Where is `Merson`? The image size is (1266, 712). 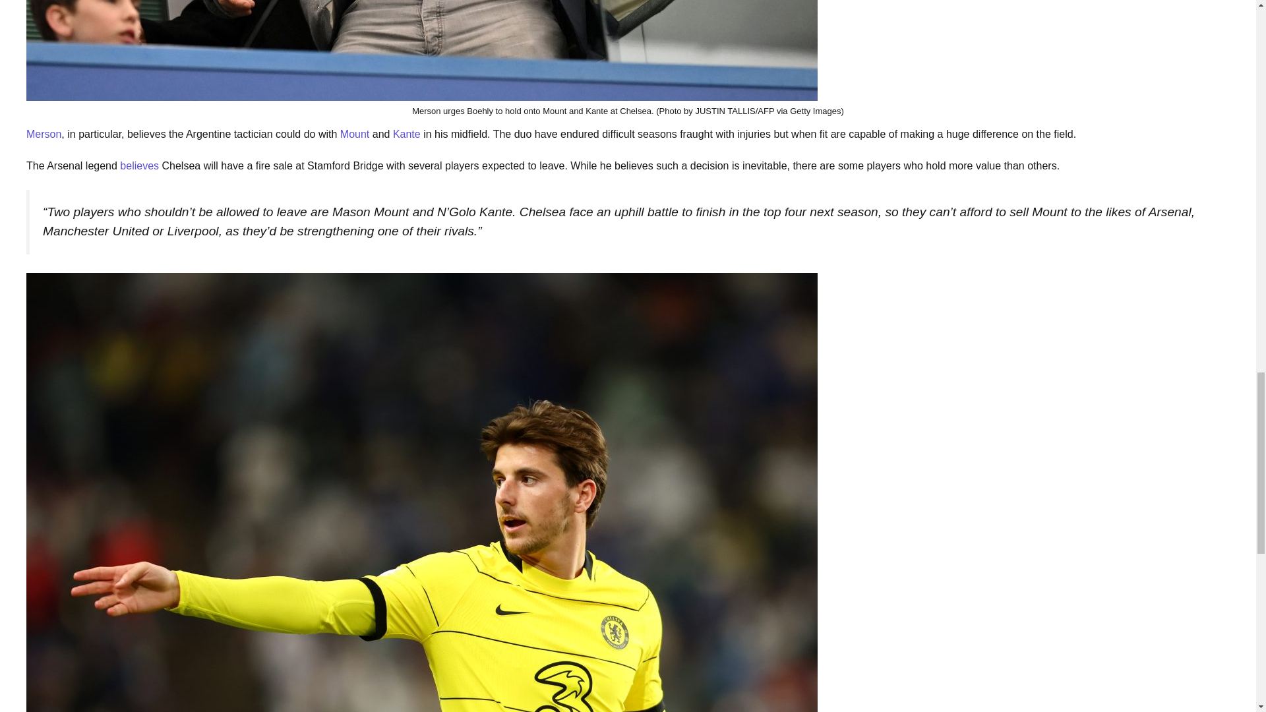
Merson is located at coordinates (44, 134).